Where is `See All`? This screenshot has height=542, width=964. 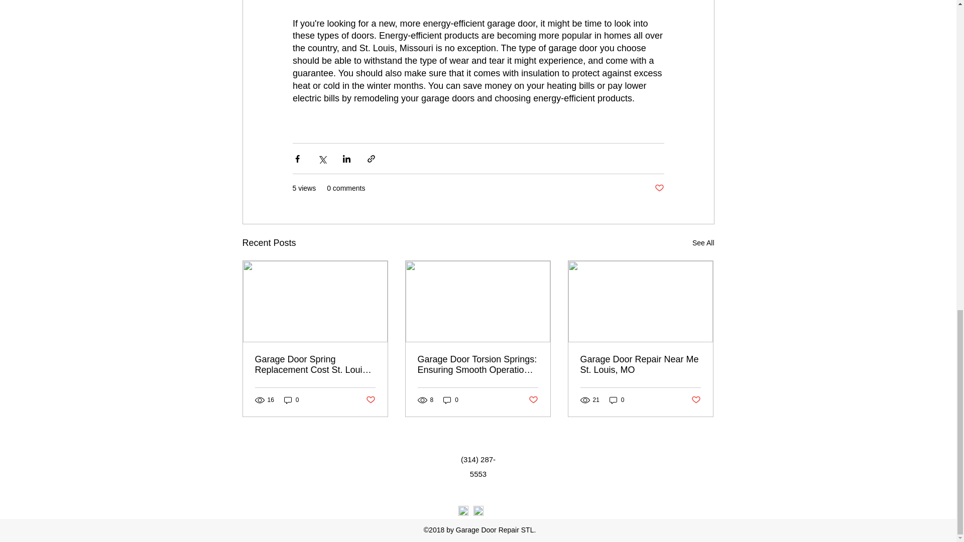
See All is located at coordinates (703, 243).